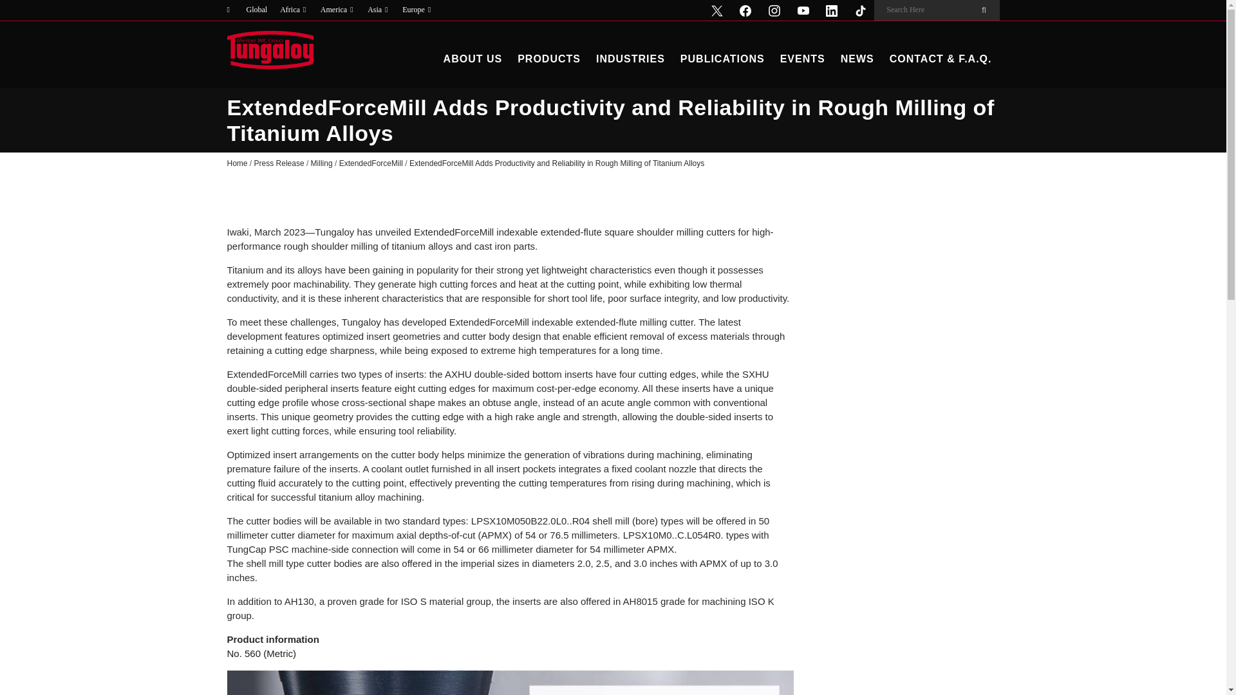 The width and height of the screenshot is (1236, 695). Describe the element at coordinates (417, 10) in the screenshot. I see `Europe` at that location.